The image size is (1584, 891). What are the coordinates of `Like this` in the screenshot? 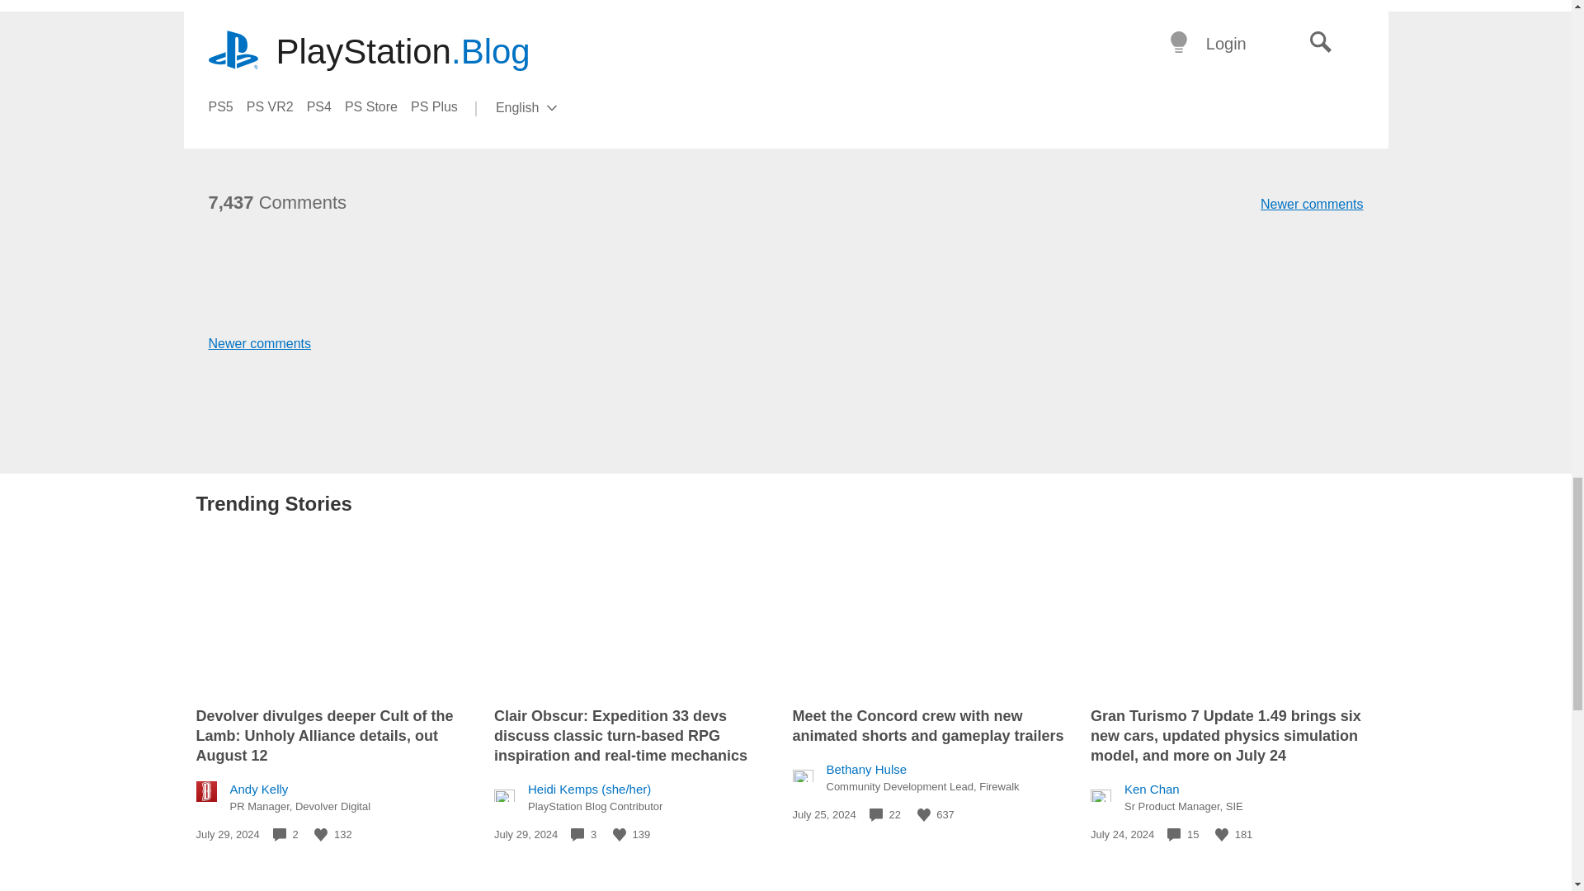 It's located at (924, 814).